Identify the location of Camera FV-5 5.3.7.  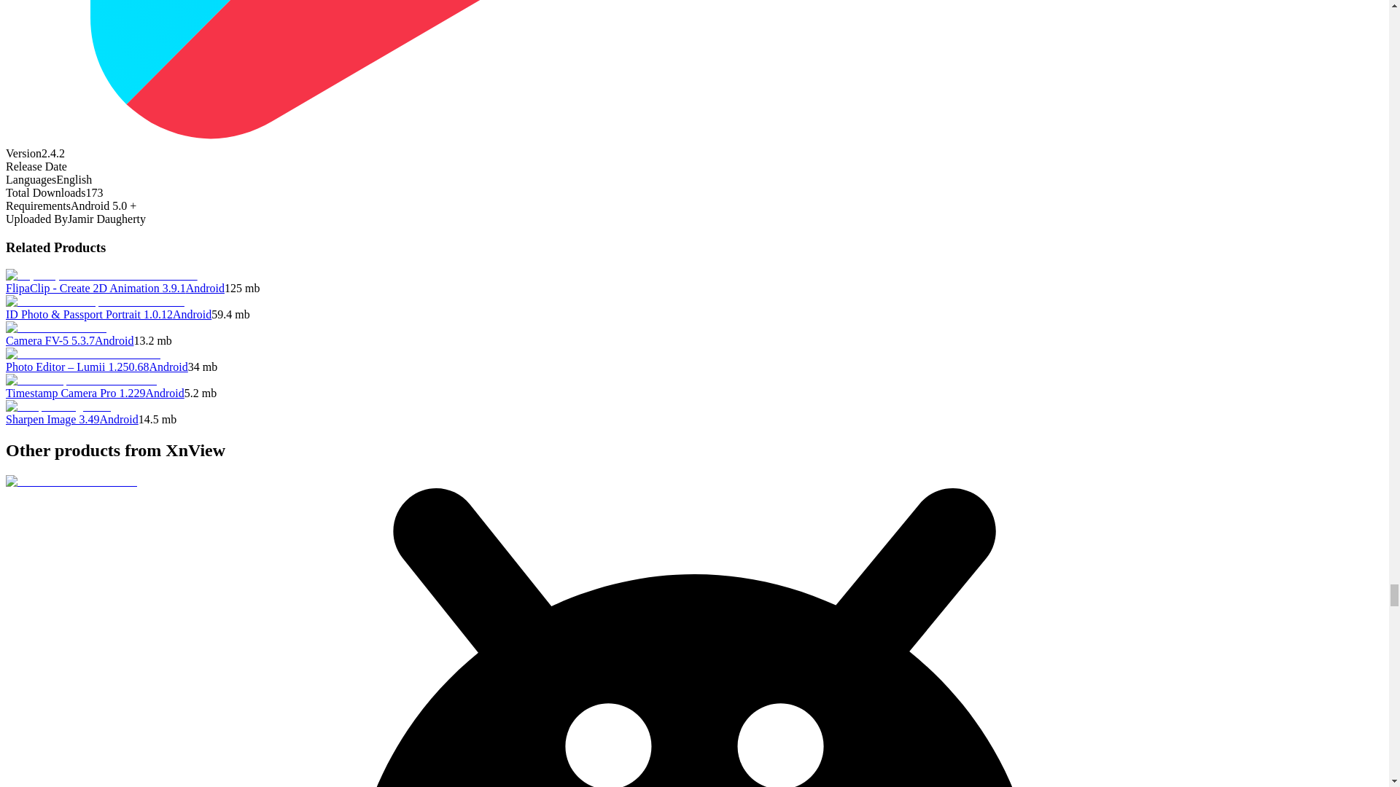
(50, 341).